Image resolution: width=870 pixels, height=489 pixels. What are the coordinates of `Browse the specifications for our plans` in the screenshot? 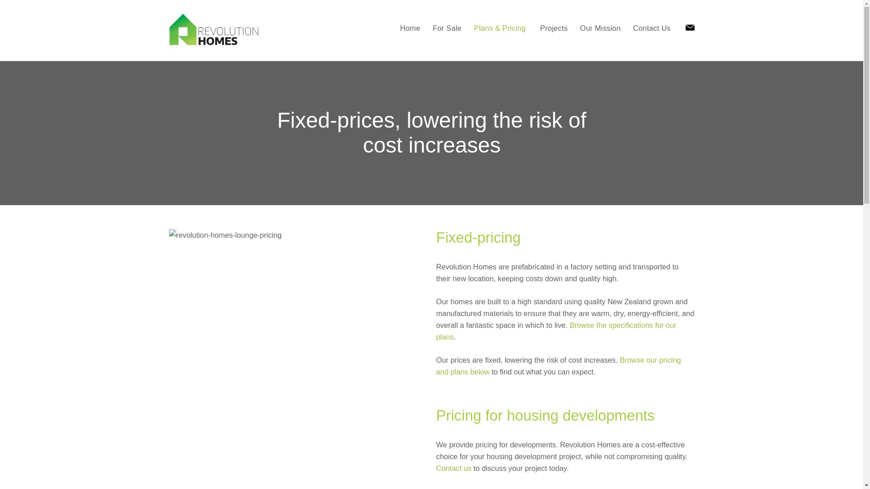 It's located at (556, 331).